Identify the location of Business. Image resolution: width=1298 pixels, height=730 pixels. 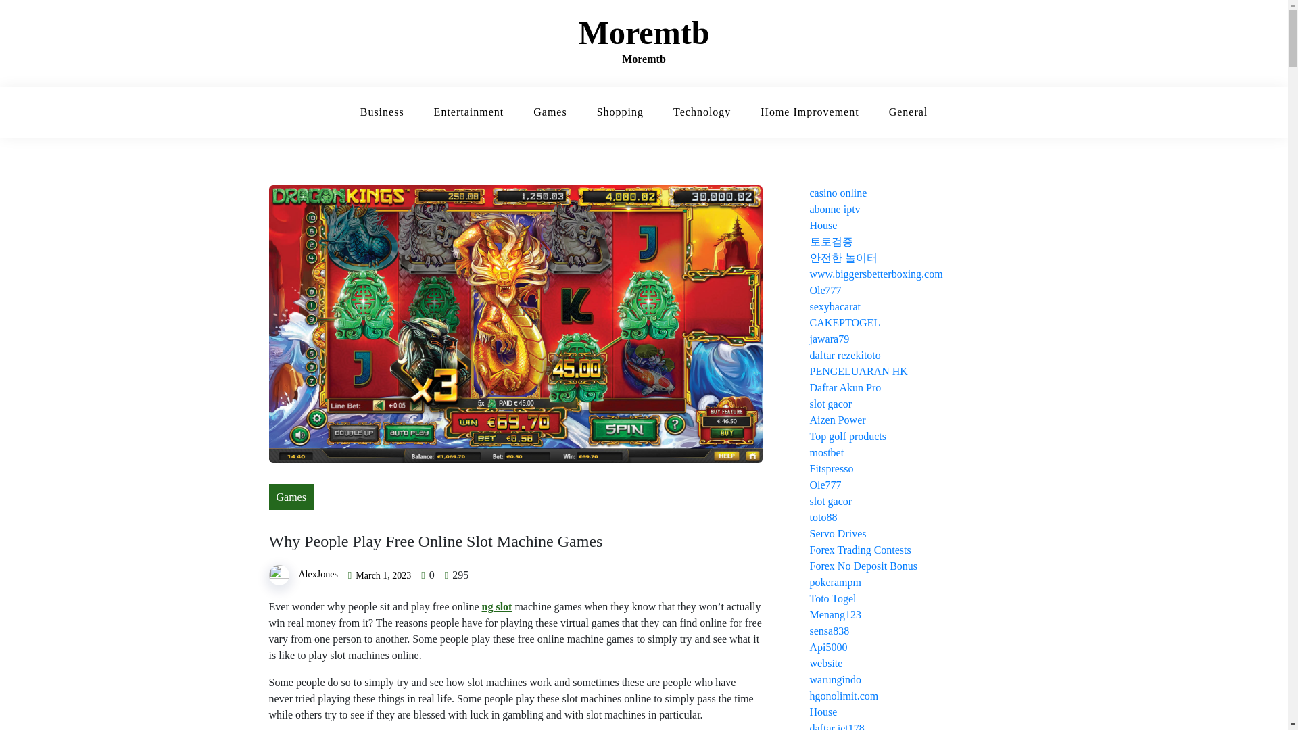
(382, 112).